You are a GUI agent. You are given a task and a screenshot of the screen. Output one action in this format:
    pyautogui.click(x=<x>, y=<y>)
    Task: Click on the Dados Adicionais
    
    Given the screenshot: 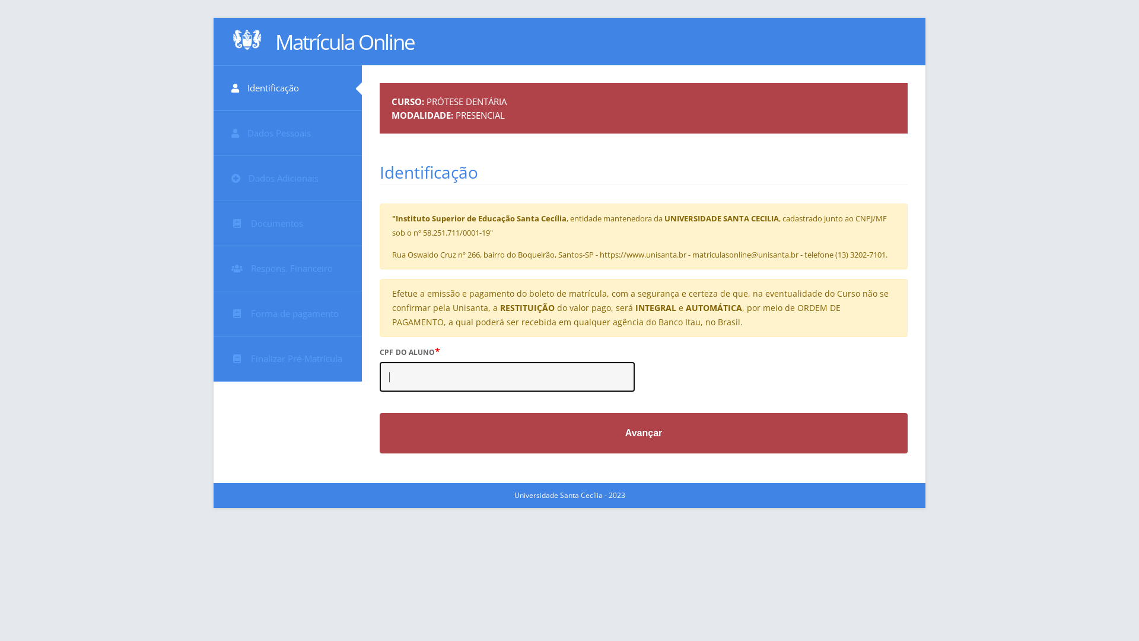 What is the action you would take?
    pyautogui.click(x=288, y=179)
    